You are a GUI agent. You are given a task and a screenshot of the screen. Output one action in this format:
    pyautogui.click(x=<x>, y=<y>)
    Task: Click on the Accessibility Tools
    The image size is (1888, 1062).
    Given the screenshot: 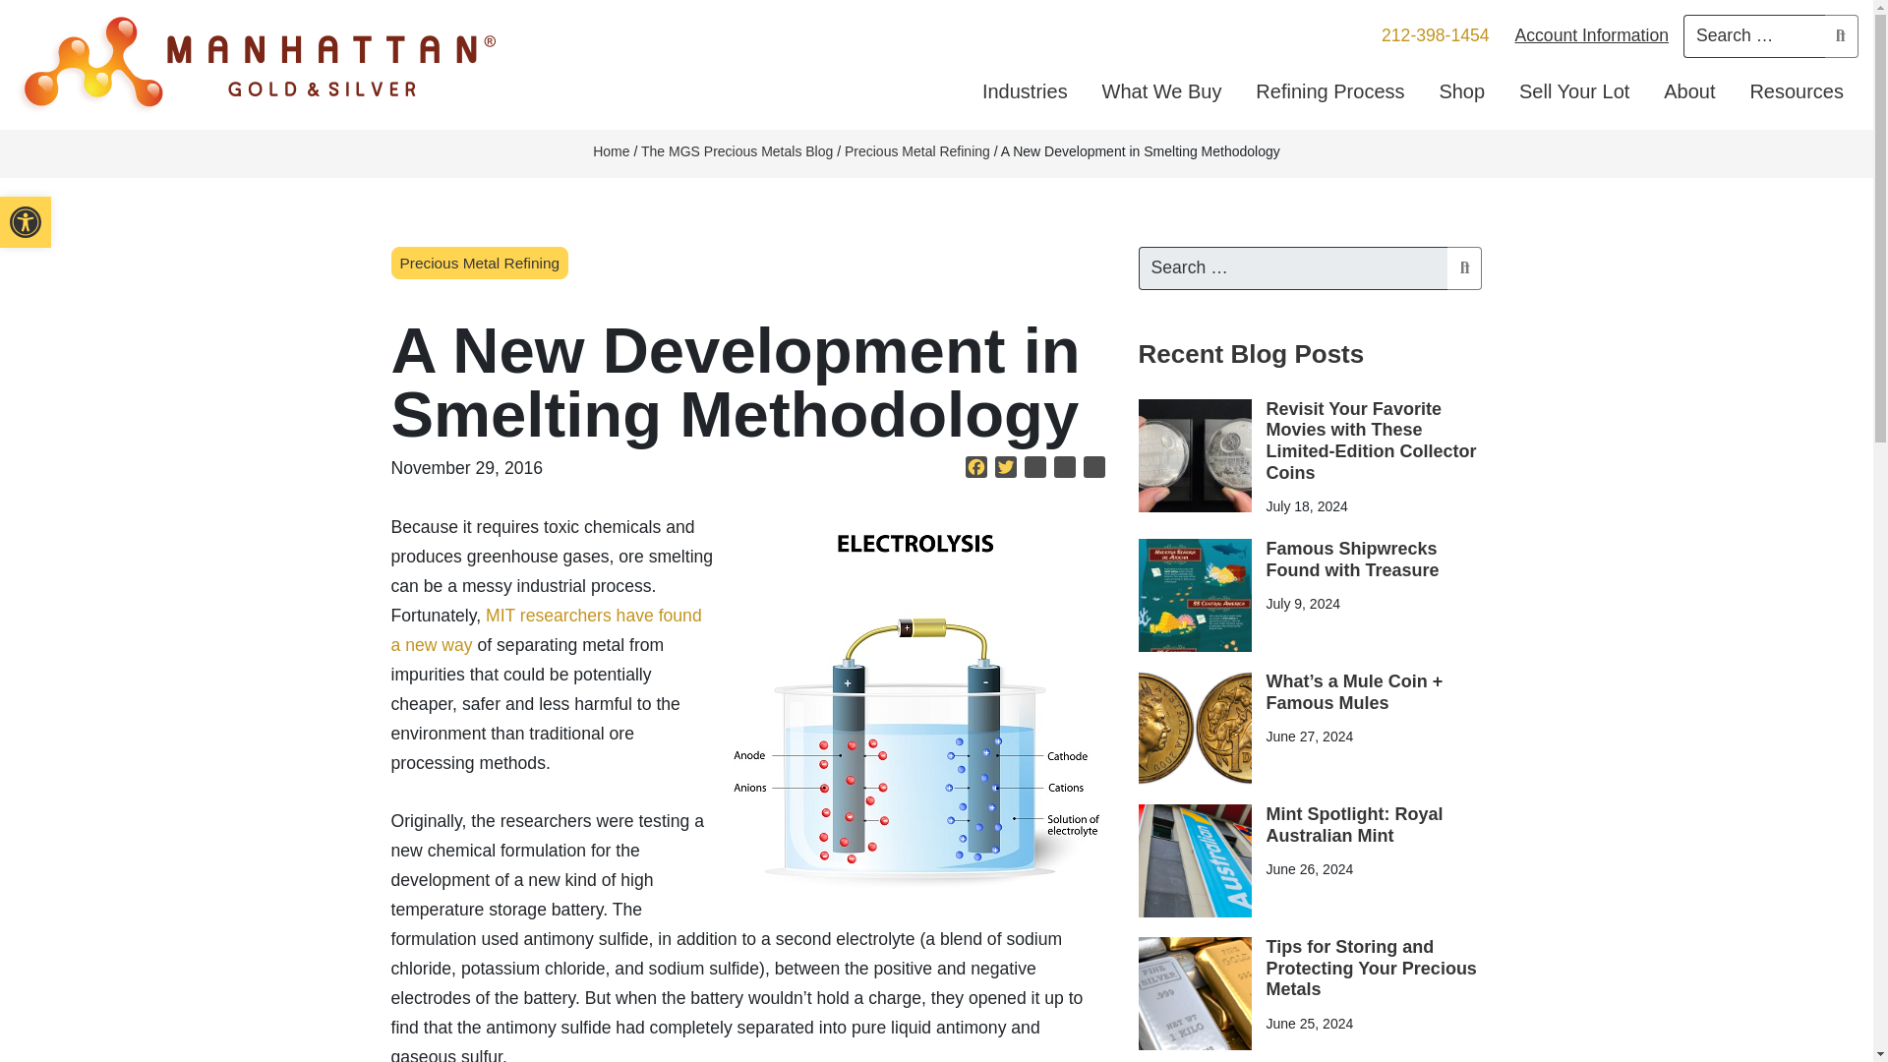 What is the action you would take?
    pyautogui.click(x=26, y=221)
    